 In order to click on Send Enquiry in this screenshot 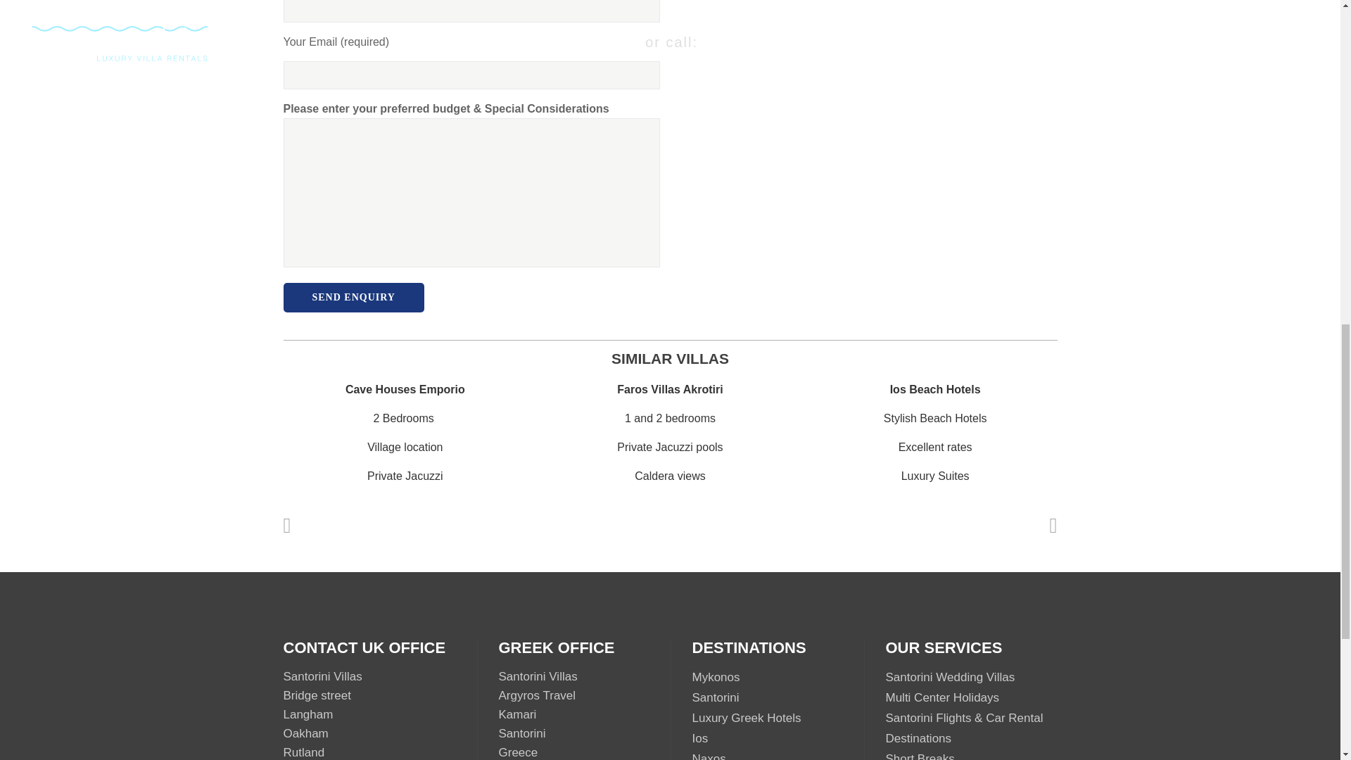, I will do `click(353, 297)`.